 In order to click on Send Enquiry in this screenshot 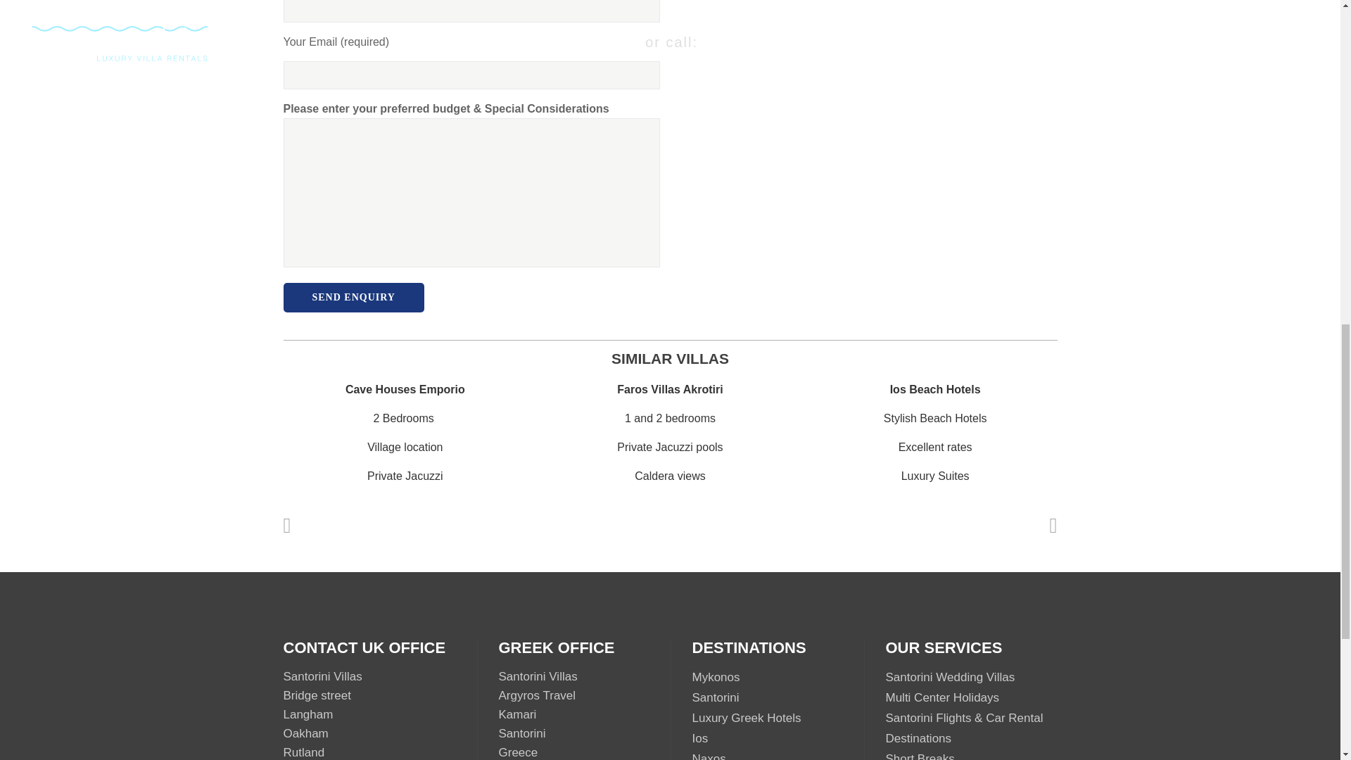, I will do `click(353, 297)`.